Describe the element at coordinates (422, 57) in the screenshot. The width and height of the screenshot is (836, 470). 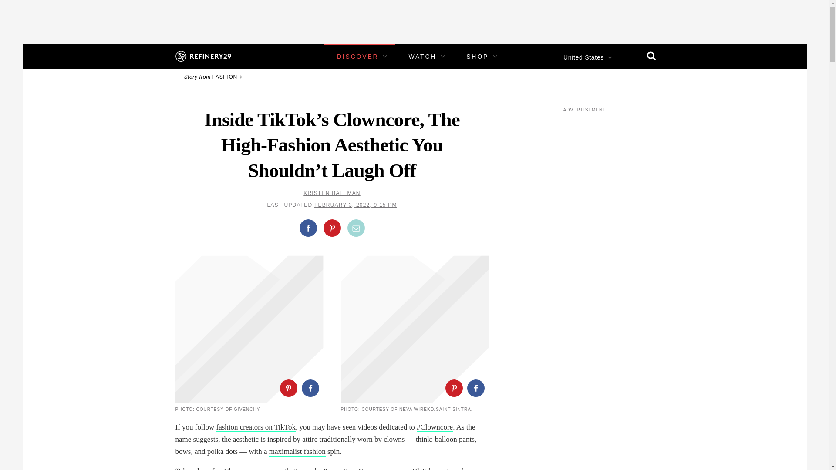
I see `WATCH` at that location.